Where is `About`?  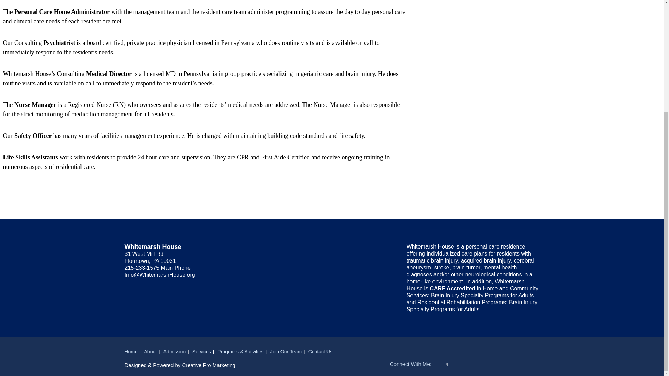 About is located at coordinates (151, 352).